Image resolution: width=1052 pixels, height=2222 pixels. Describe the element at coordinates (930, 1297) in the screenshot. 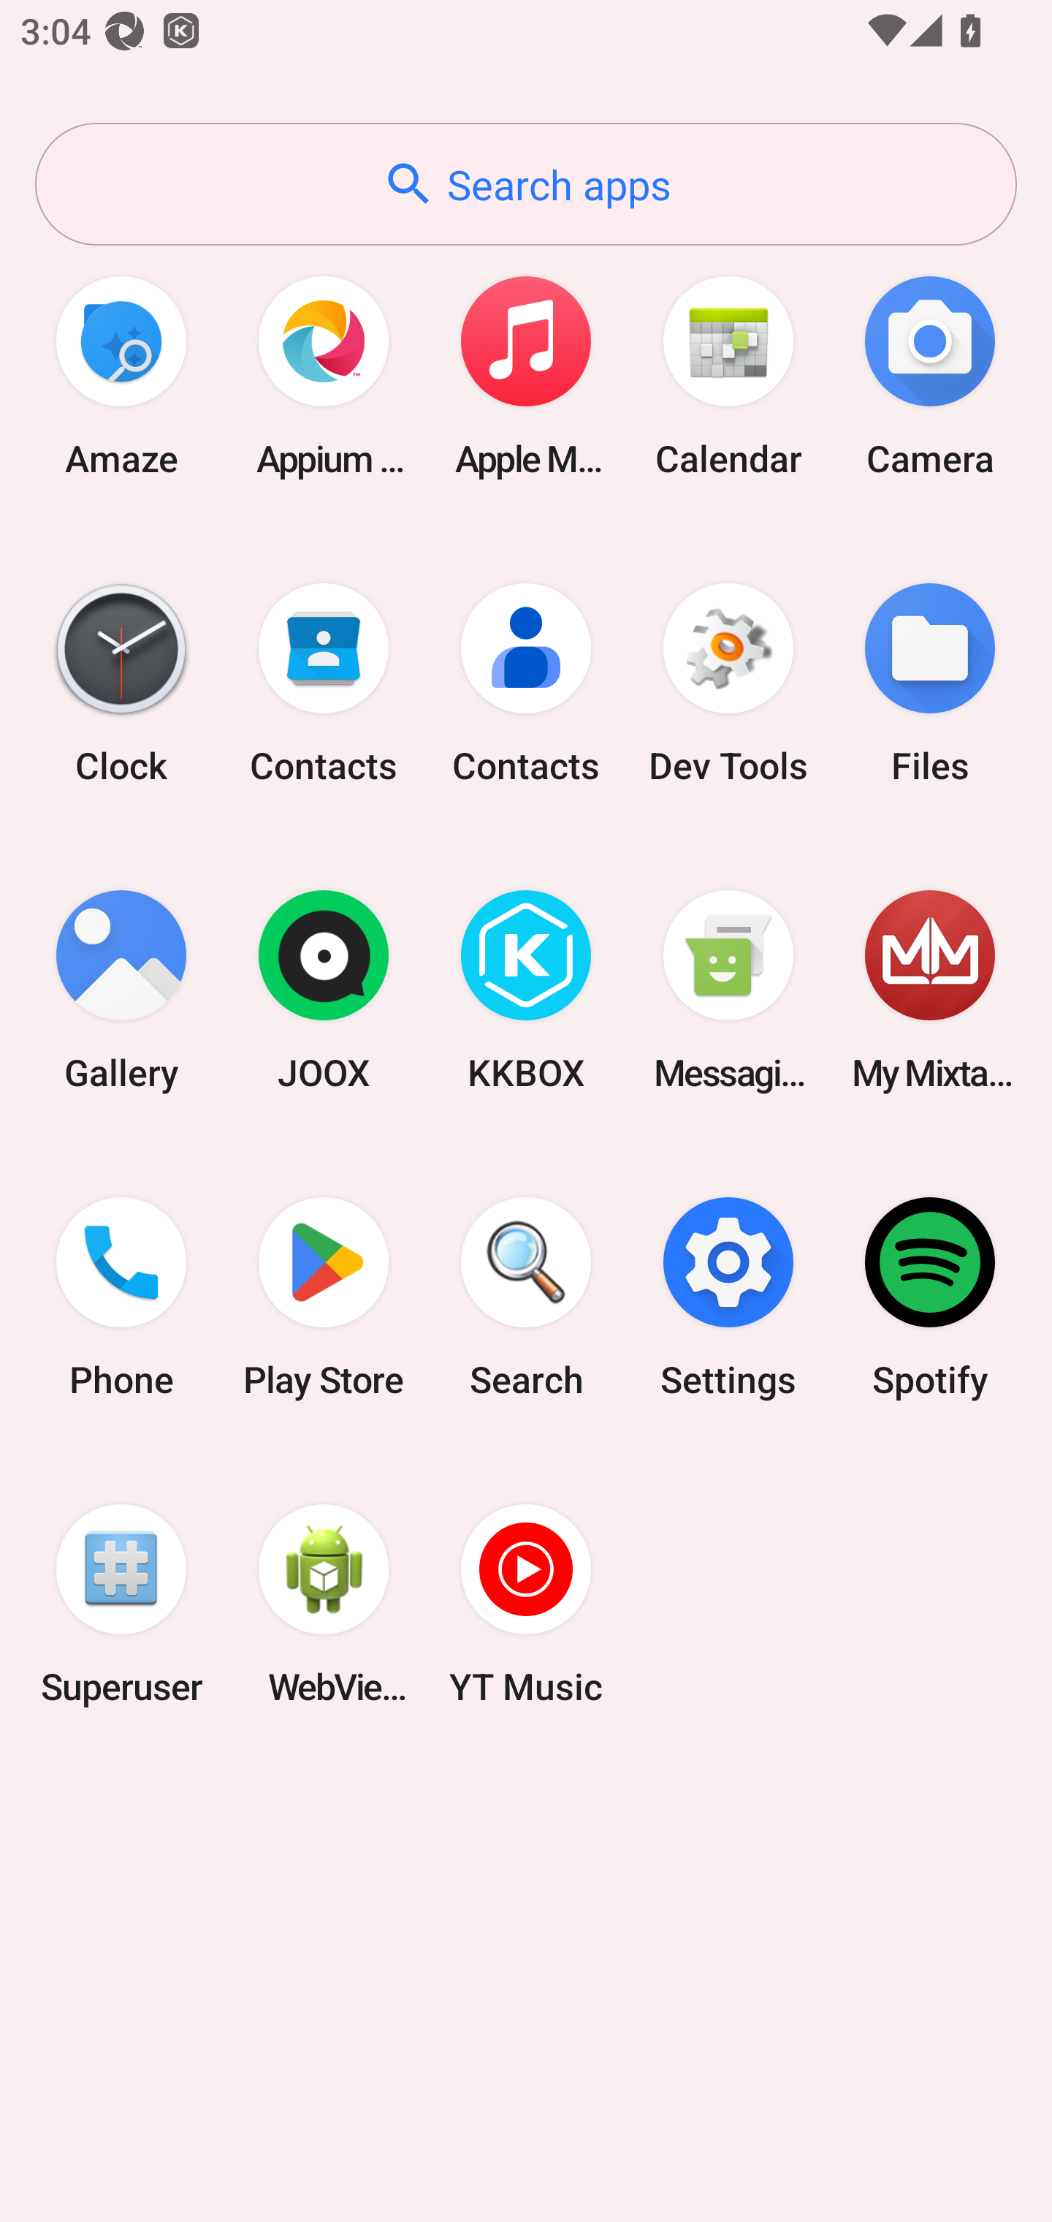

I see `Spotify` at that location.